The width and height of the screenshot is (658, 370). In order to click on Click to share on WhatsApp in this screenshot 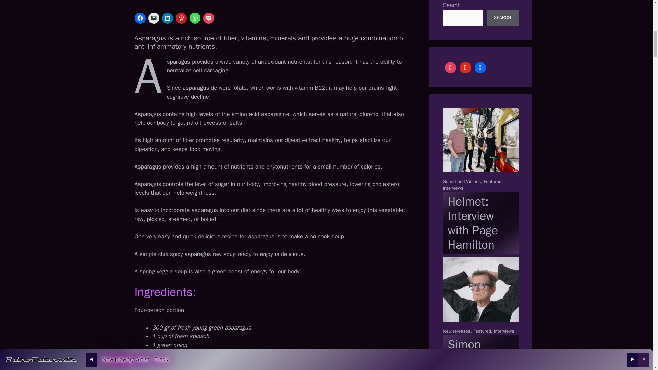, I will do `click(195, 18)`.